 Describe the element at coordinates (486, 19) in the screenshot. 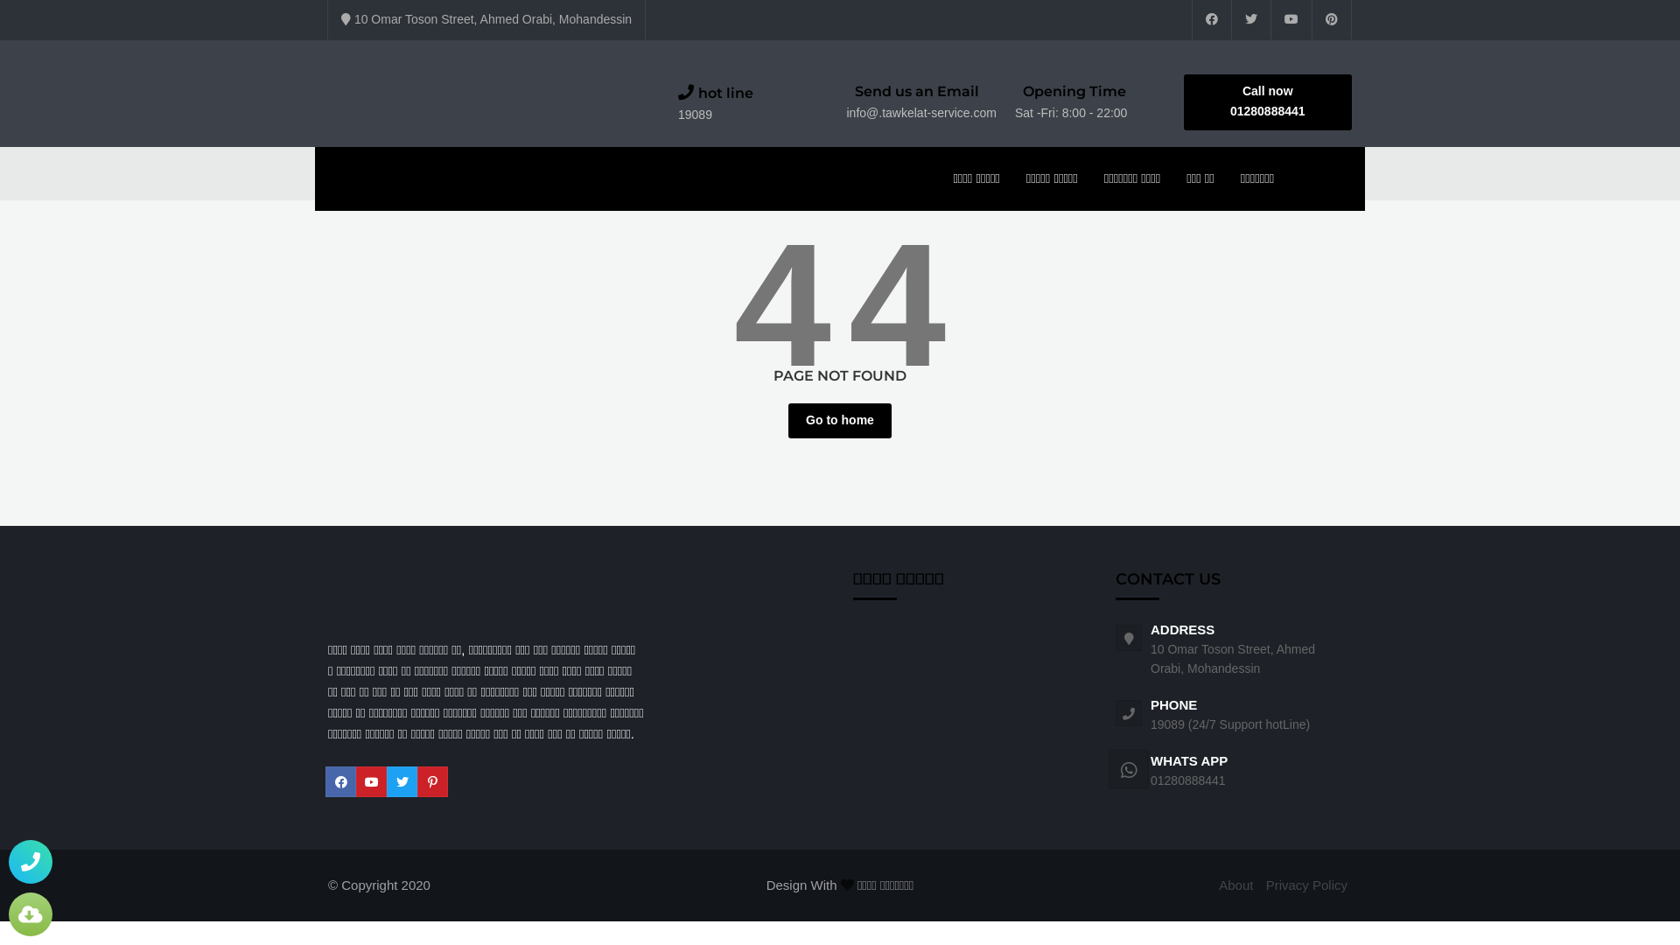

I see `10 Omar Toson Street, Ahmed Orabi, Mohandessin` at that location.